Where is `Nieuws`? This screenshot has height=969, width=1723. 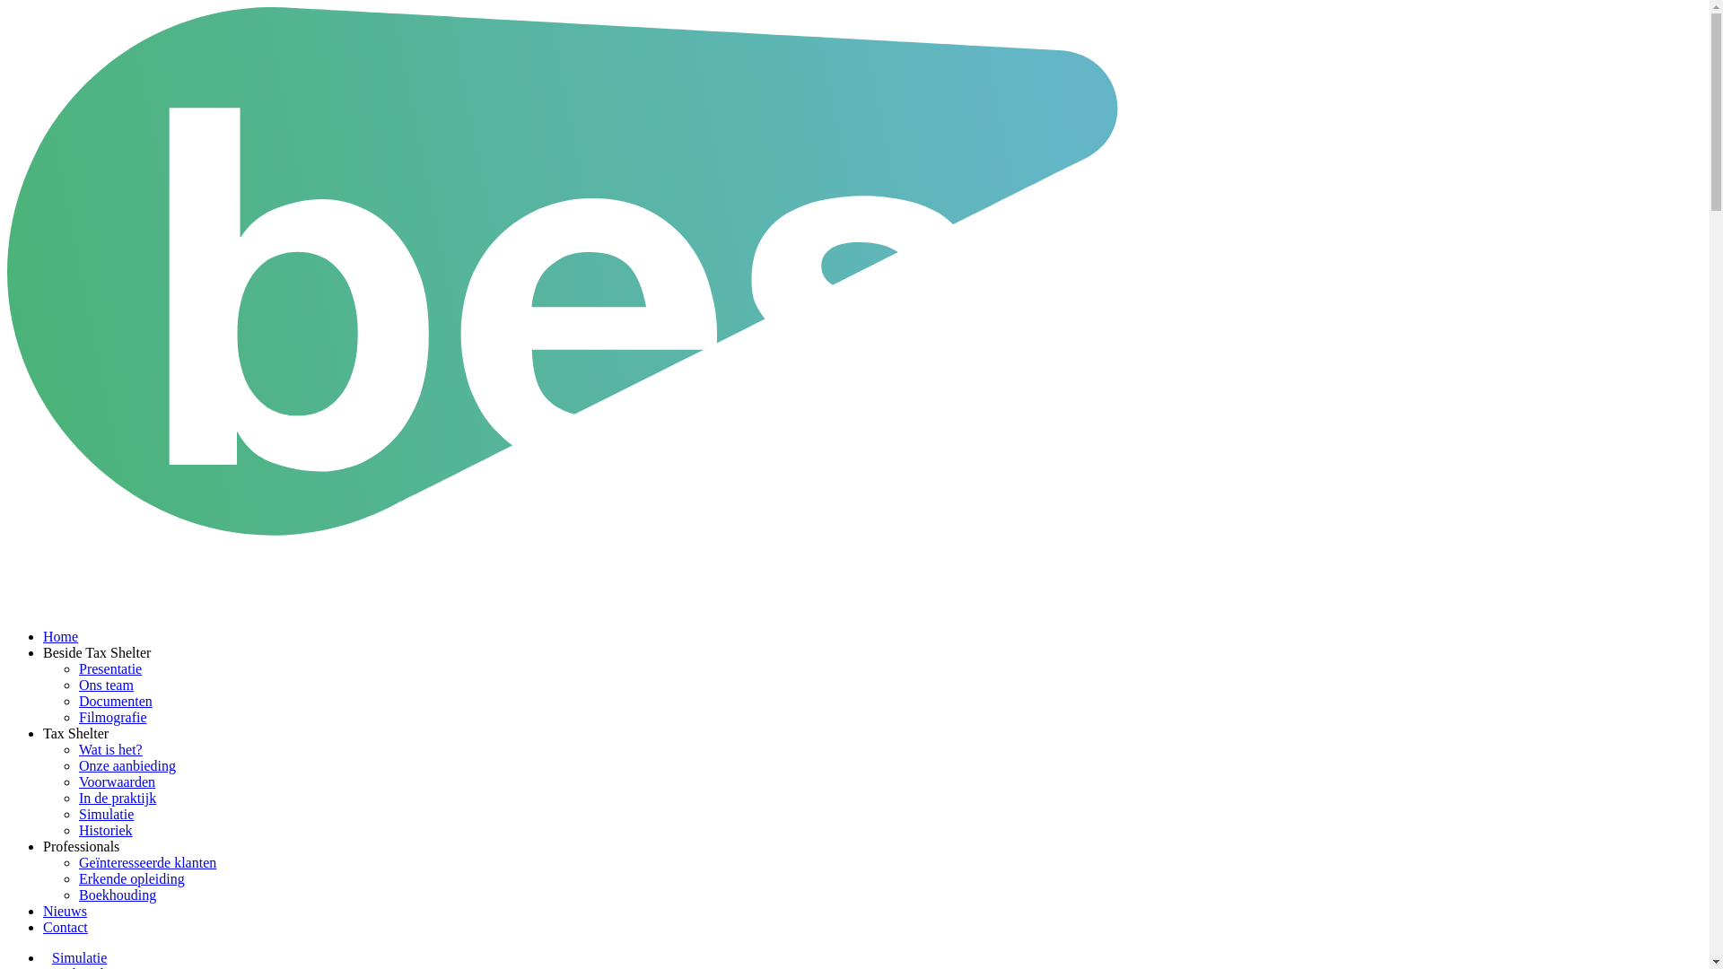 Nieuws is located at coordinates (65, 912).